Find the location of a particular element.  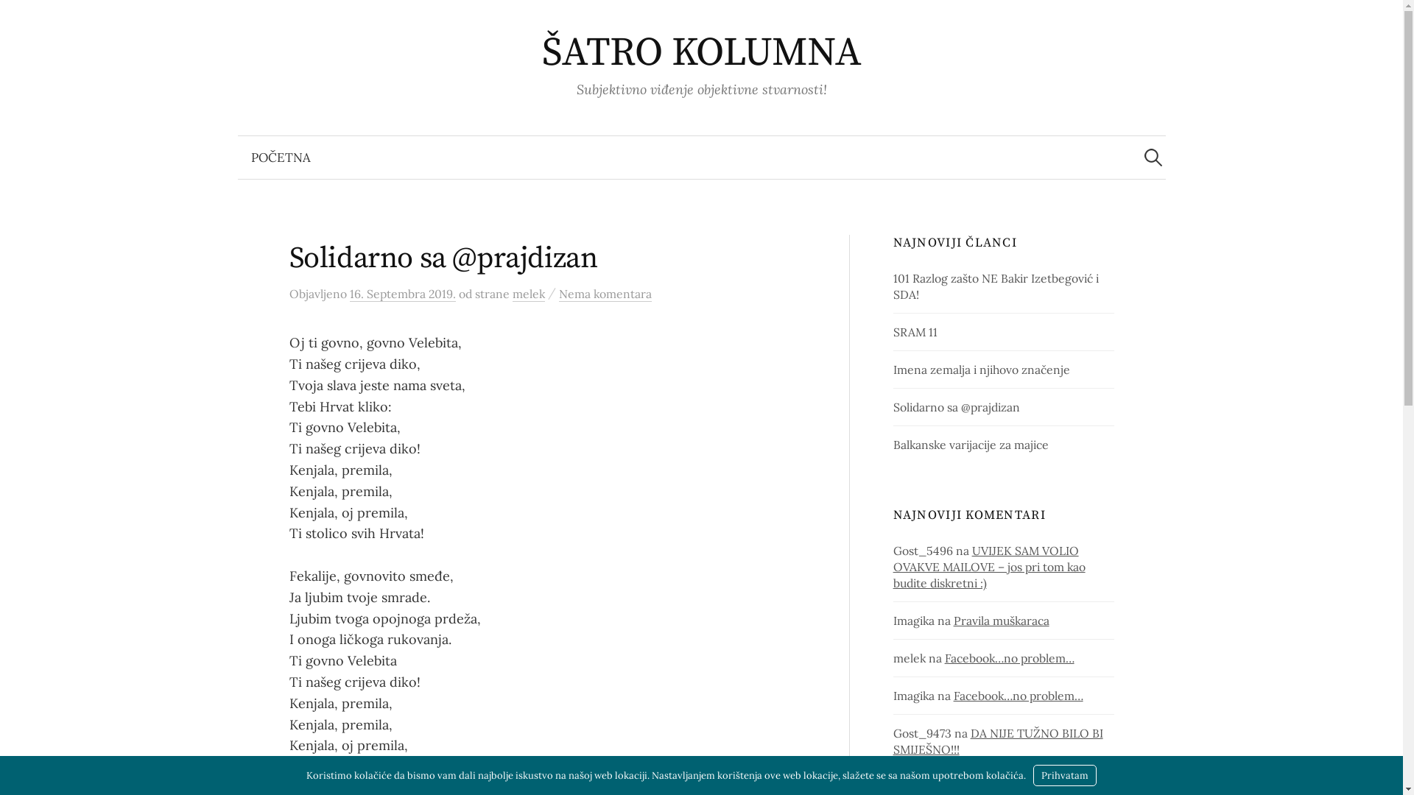

Prihvatam is located at coordinates (1065, 776).